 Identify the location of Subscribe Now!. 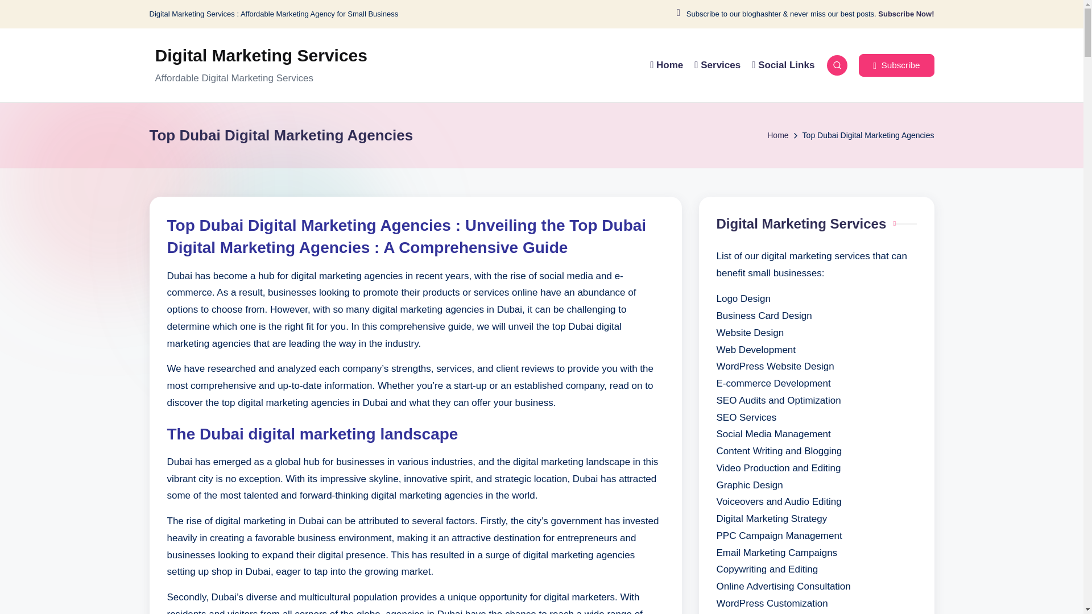
(905, 14).